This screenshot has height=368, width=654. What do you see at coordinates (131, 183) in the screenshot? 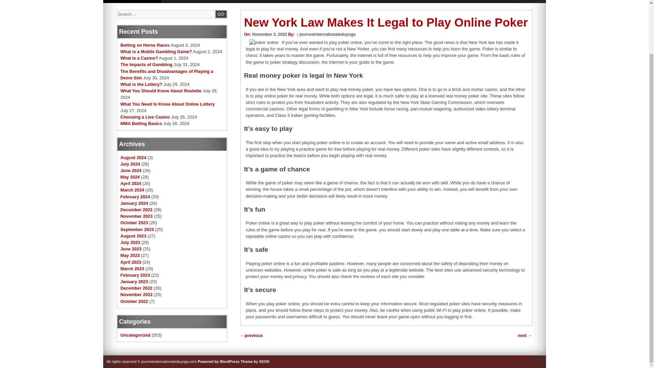
I see `April 2024` at bounding box center [131, 183].